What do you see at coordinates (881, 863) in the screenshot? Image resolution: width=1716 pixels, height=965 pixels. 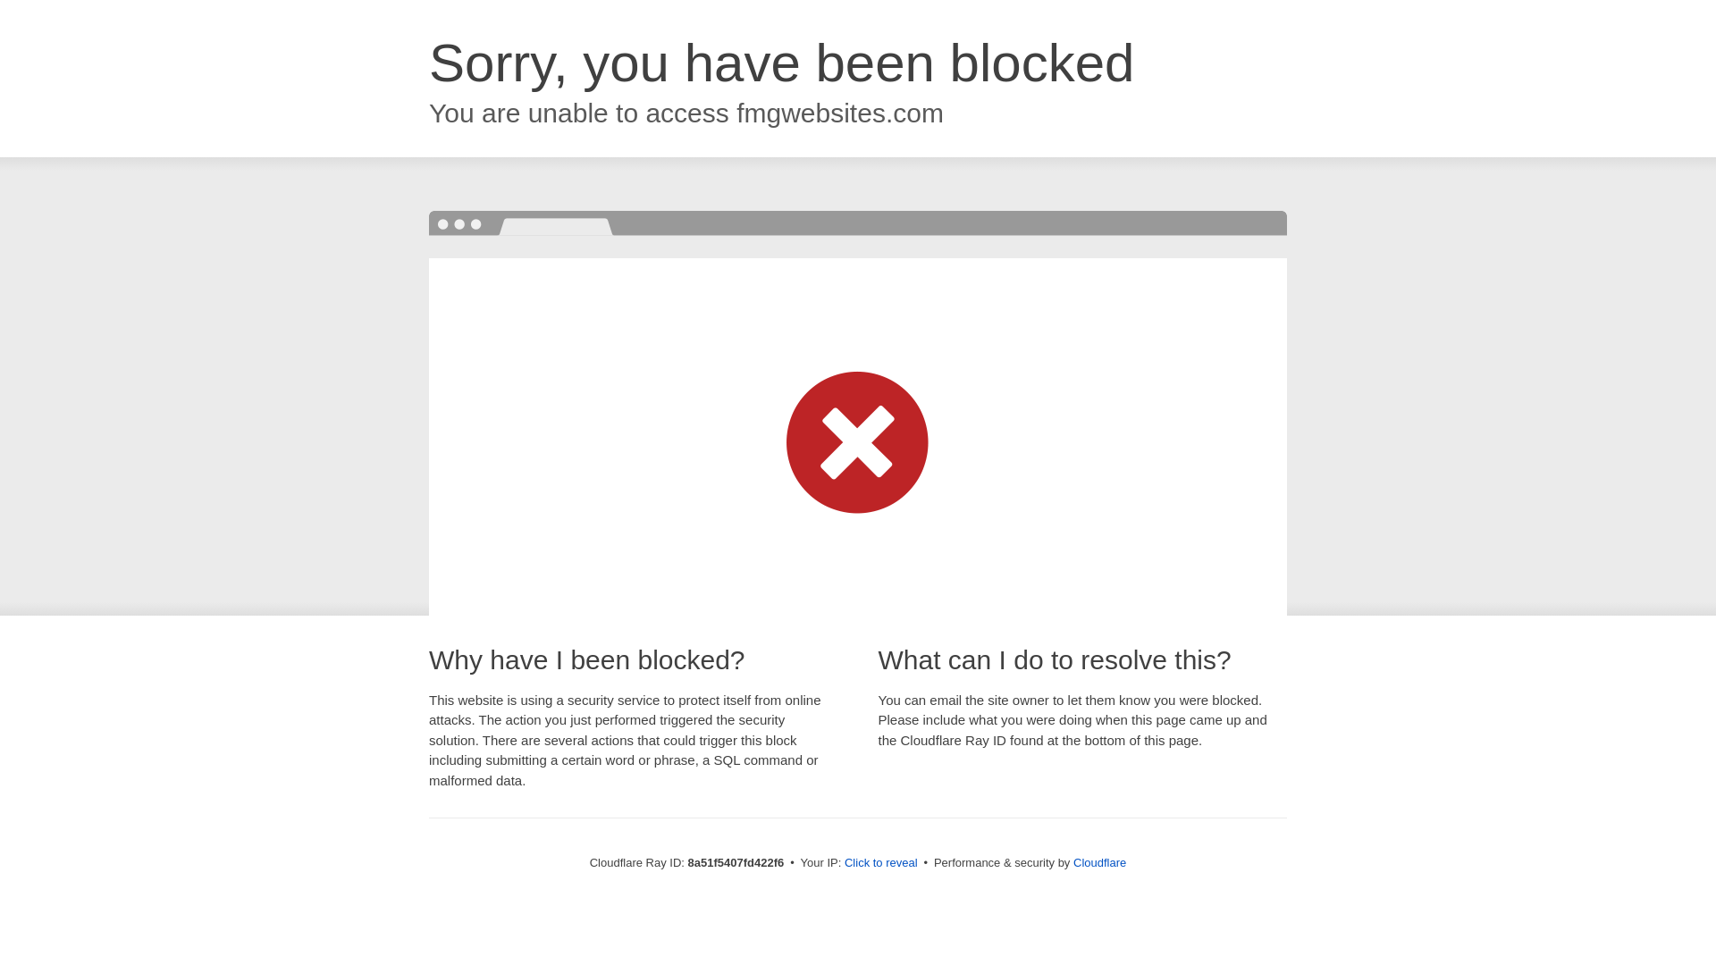 I see `Click to reveal` at bounding box center [881, 863].